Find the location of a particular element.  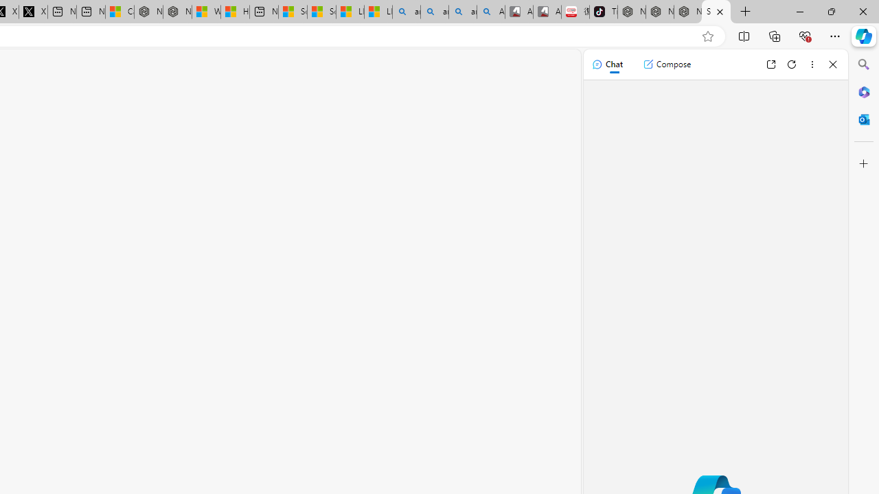

Compose is located at coordinates (667, 64).